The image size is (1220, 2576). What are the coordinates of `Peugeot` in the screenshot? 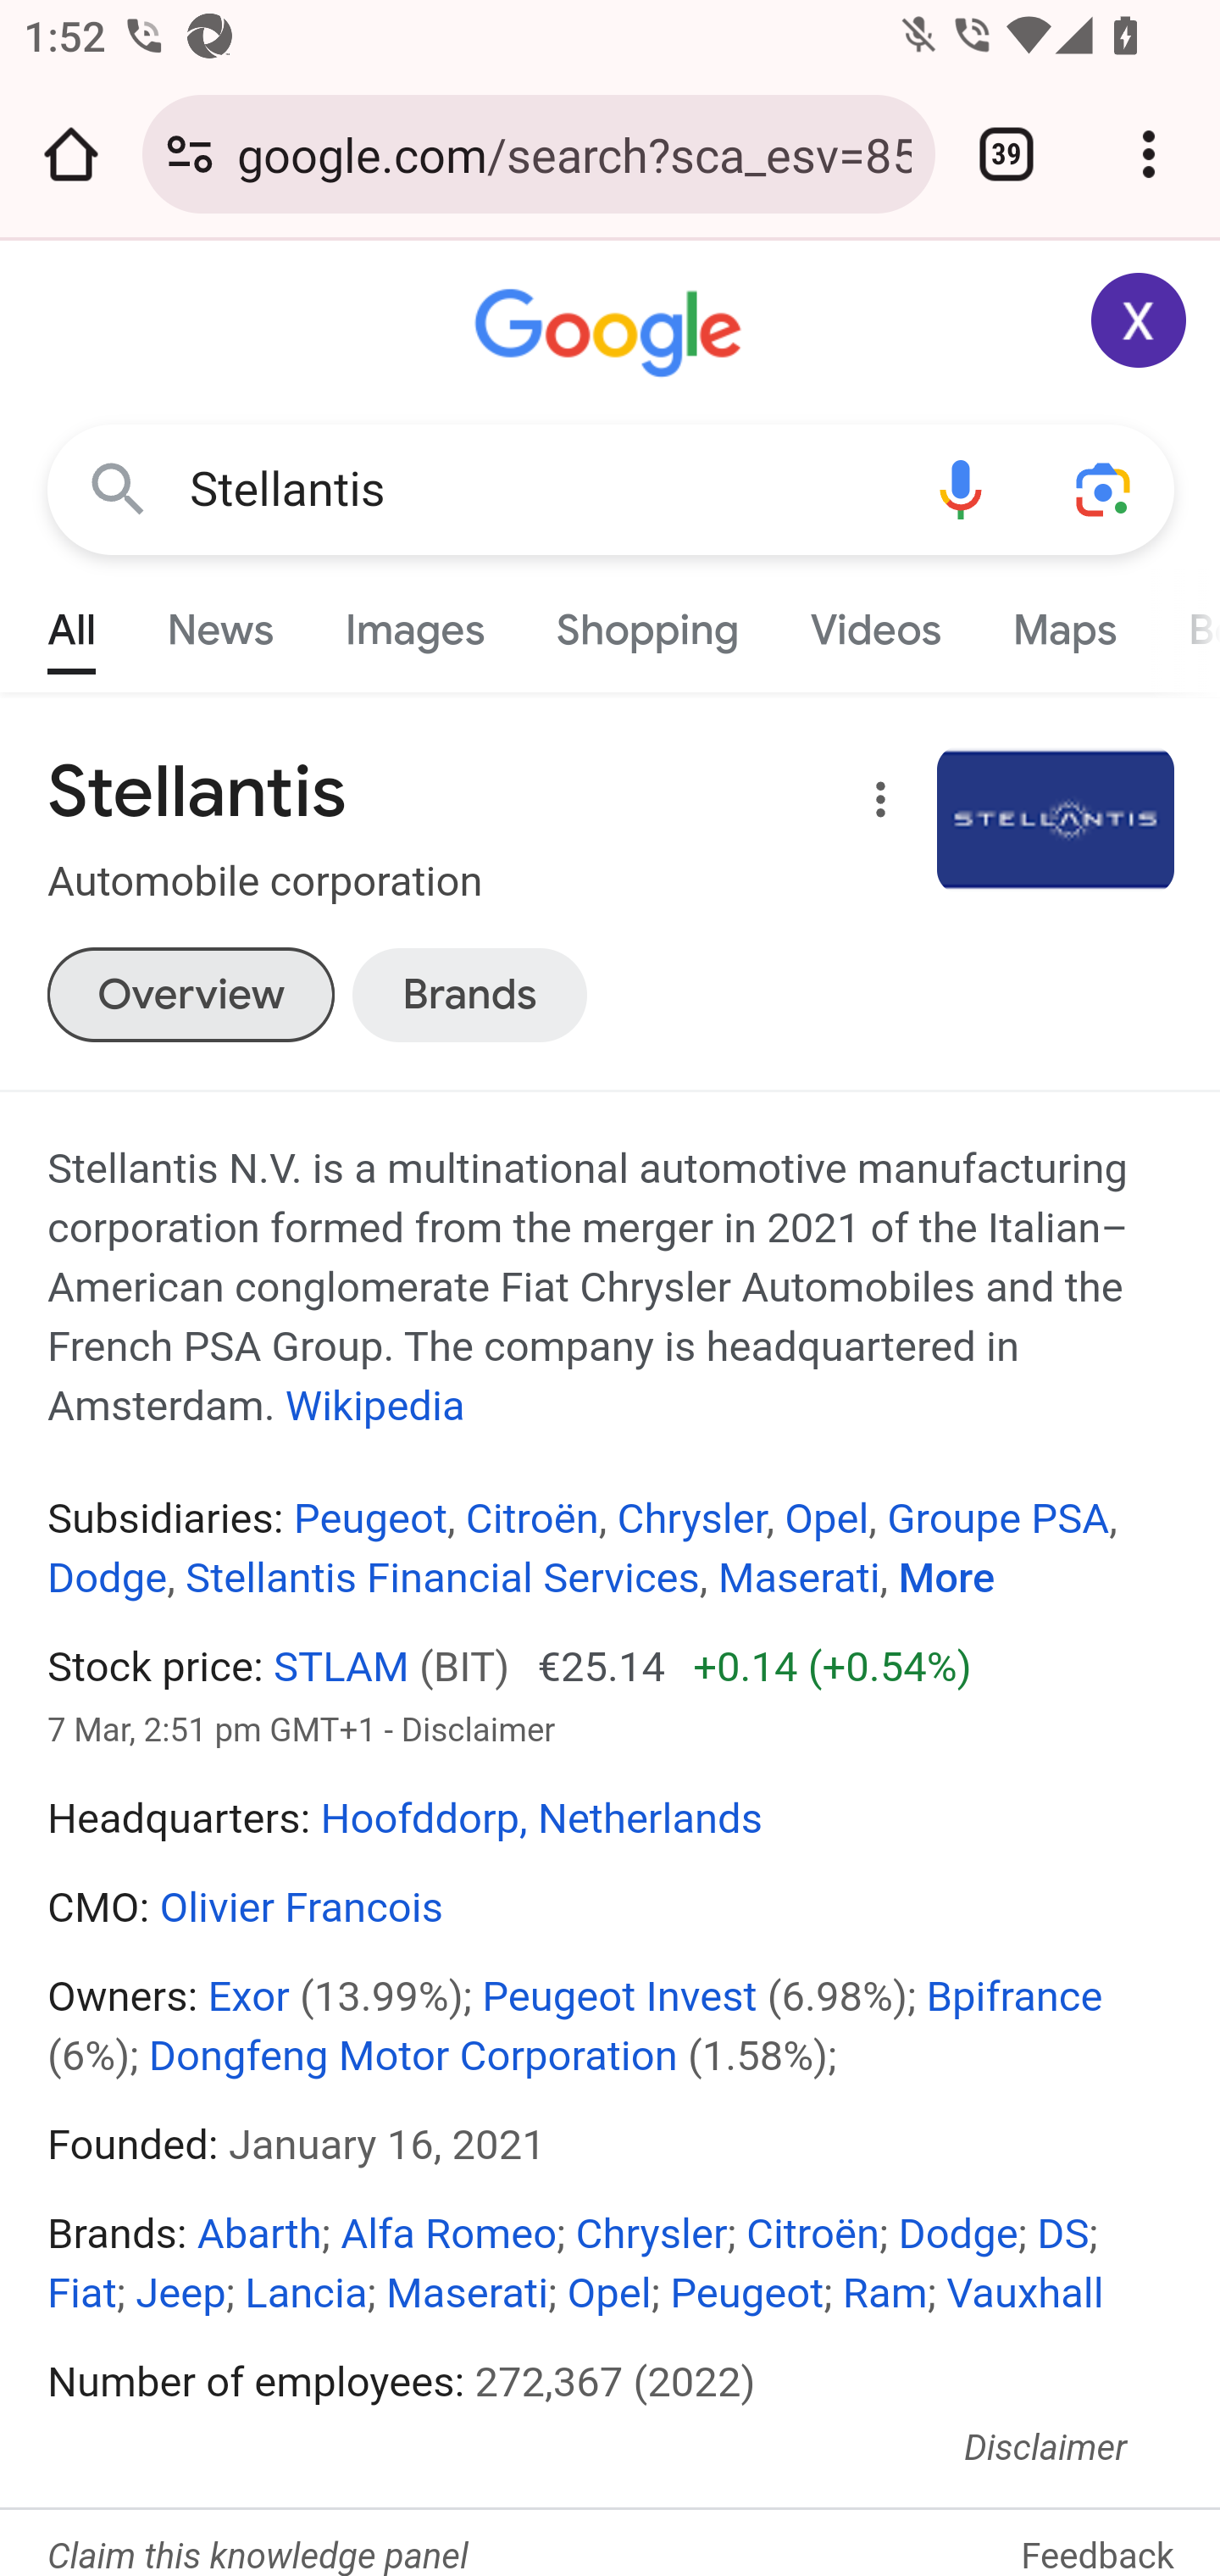 It's located at (747, 2293).